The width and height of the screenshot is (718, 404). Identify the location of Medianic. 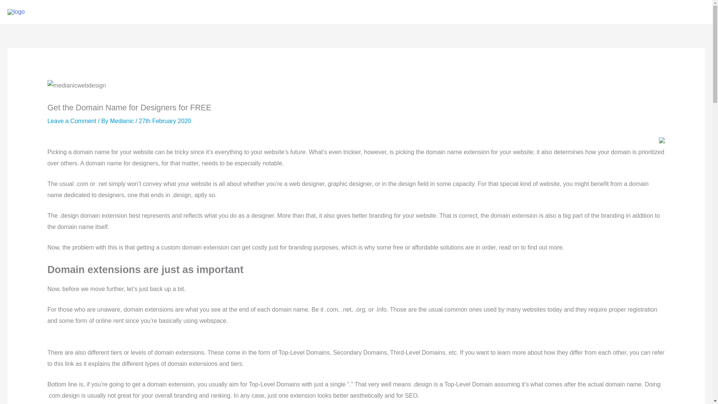
(123, 121).